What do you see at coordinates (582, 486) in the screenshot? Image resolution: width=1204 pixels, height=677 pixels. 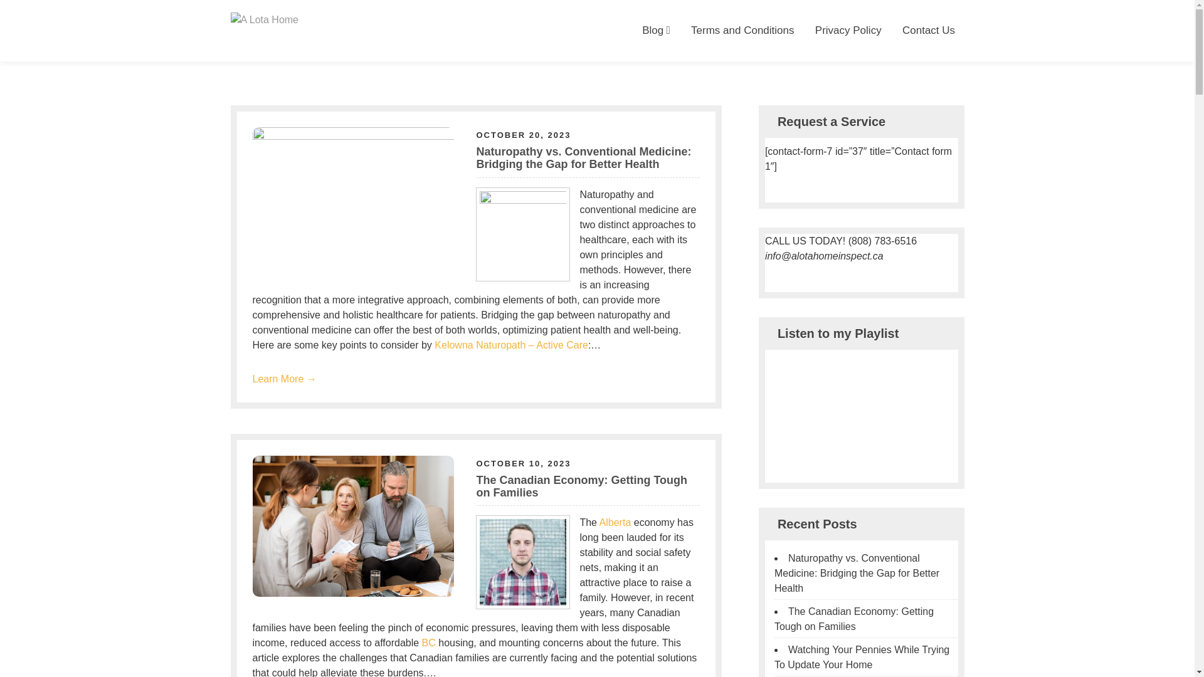 I see `The Canadian Economy: Getting Tough on Families` at bounding box center [582, 486].